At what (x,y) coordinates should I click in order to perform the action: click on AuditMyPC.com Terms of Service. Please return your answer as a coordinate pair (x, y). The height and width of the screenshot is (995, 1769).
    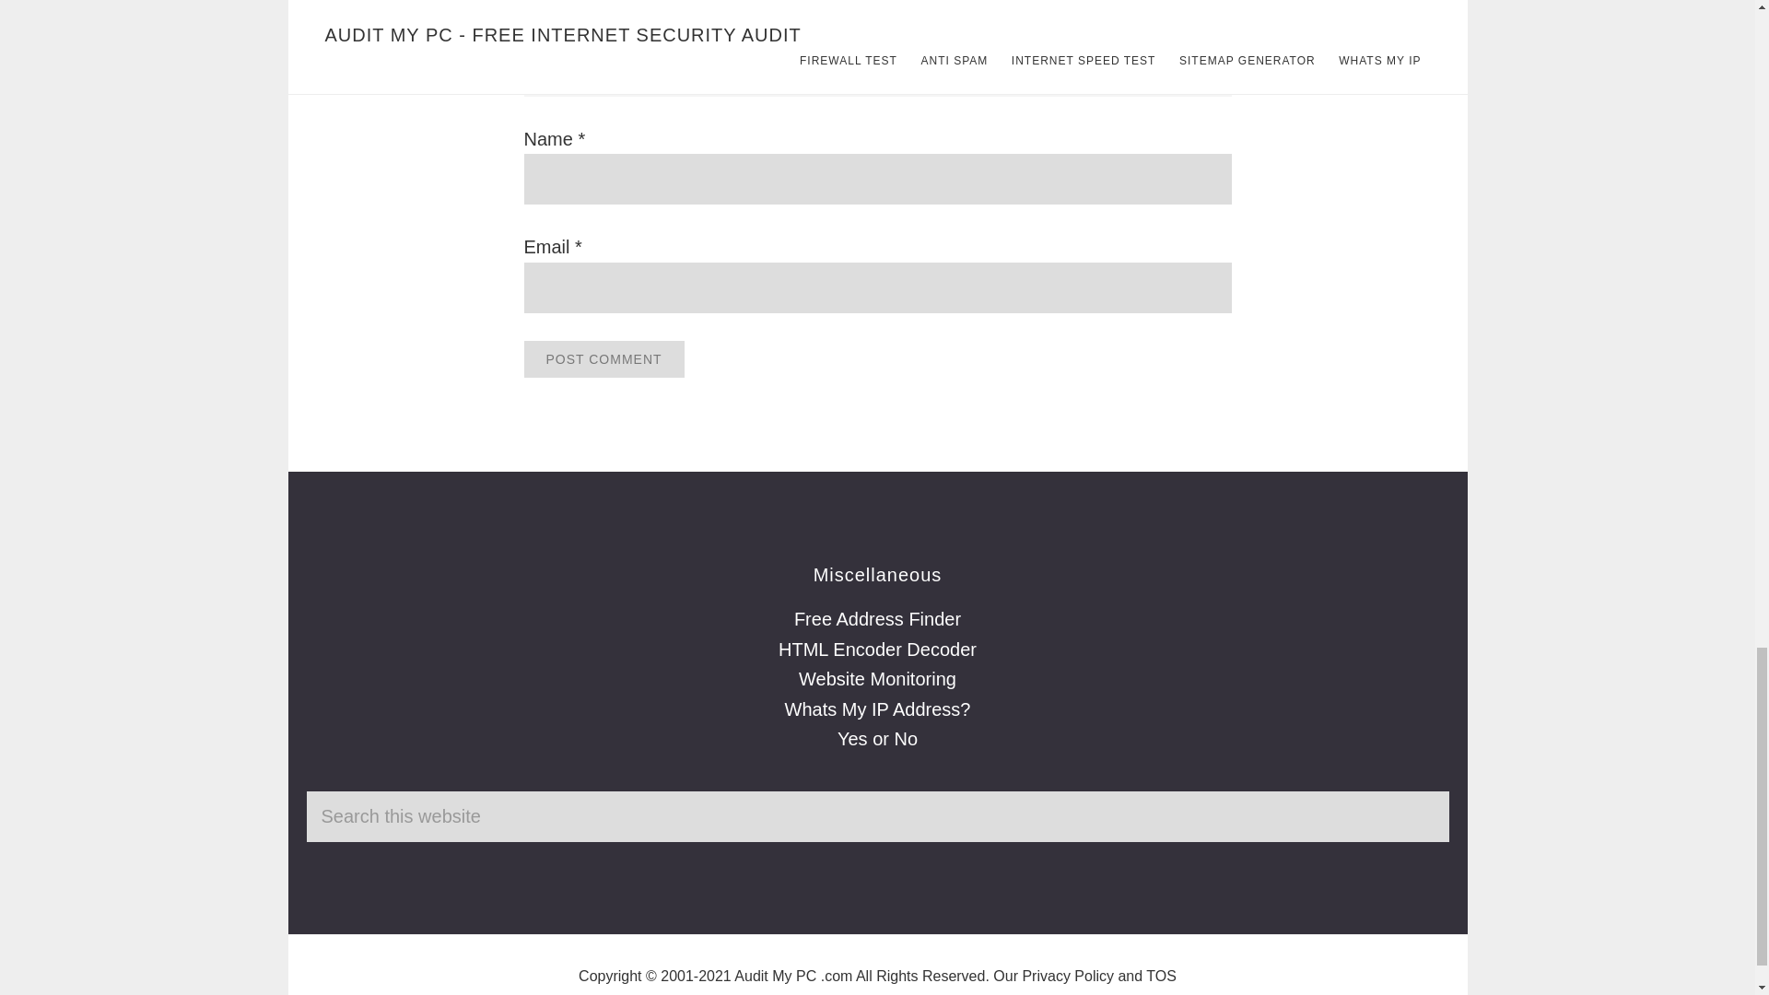
    Looking at the image, I should click on (1161, 976).